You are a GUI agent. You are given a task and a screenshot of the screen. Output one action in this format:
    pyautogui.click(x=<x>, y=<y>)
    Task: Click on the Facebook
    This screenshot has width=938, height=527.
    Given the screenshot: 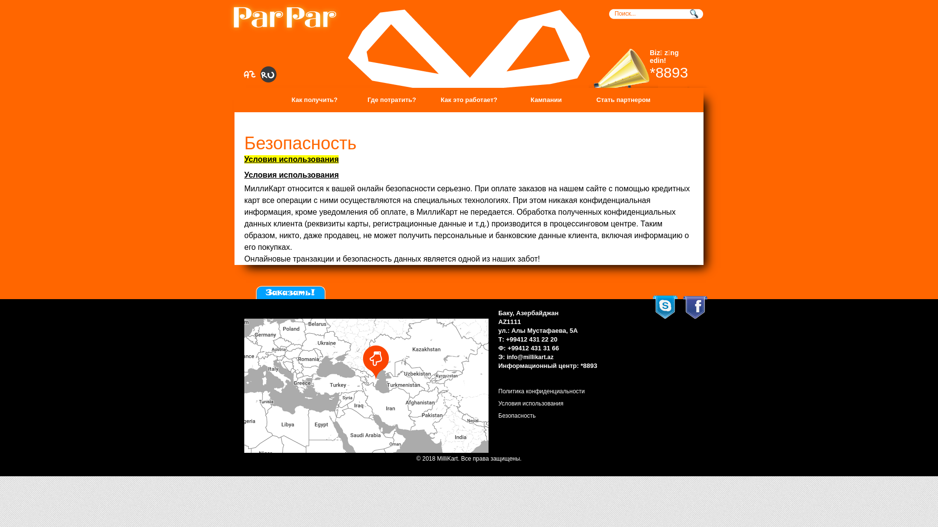 What is the action you would take?
    pyautogui.click(x=696, y=307)
    